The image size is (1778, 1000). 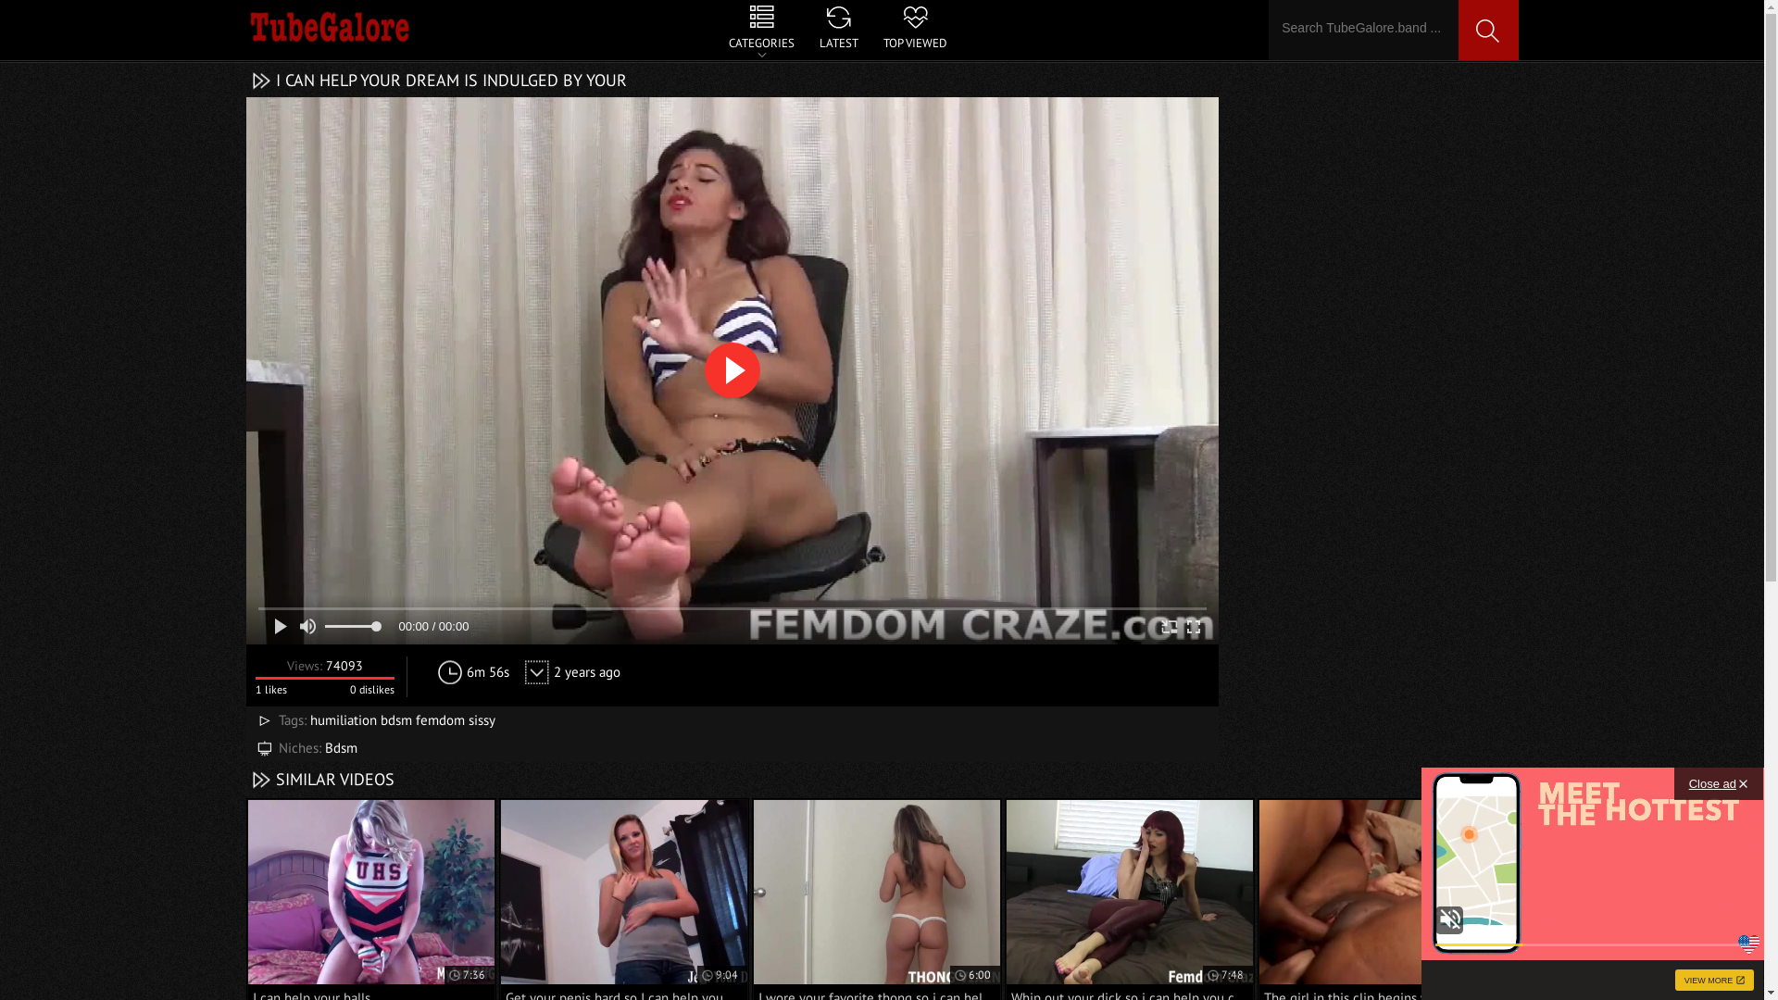 I want to click on bdsm, so click(x=395, y=720).